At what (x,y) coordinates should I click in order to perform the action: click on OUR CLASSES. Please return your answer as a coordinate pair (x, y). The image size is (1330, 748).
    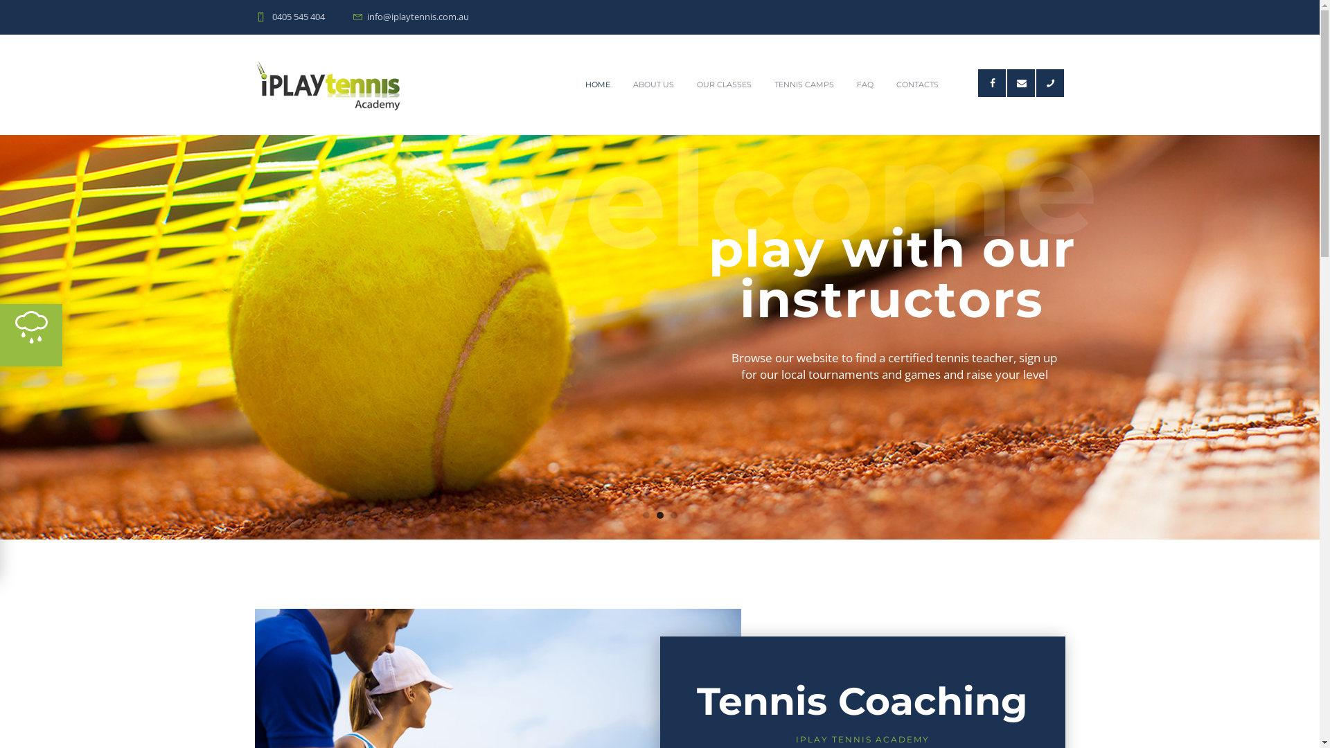
    Looking at the image, I should click on (725, 84).